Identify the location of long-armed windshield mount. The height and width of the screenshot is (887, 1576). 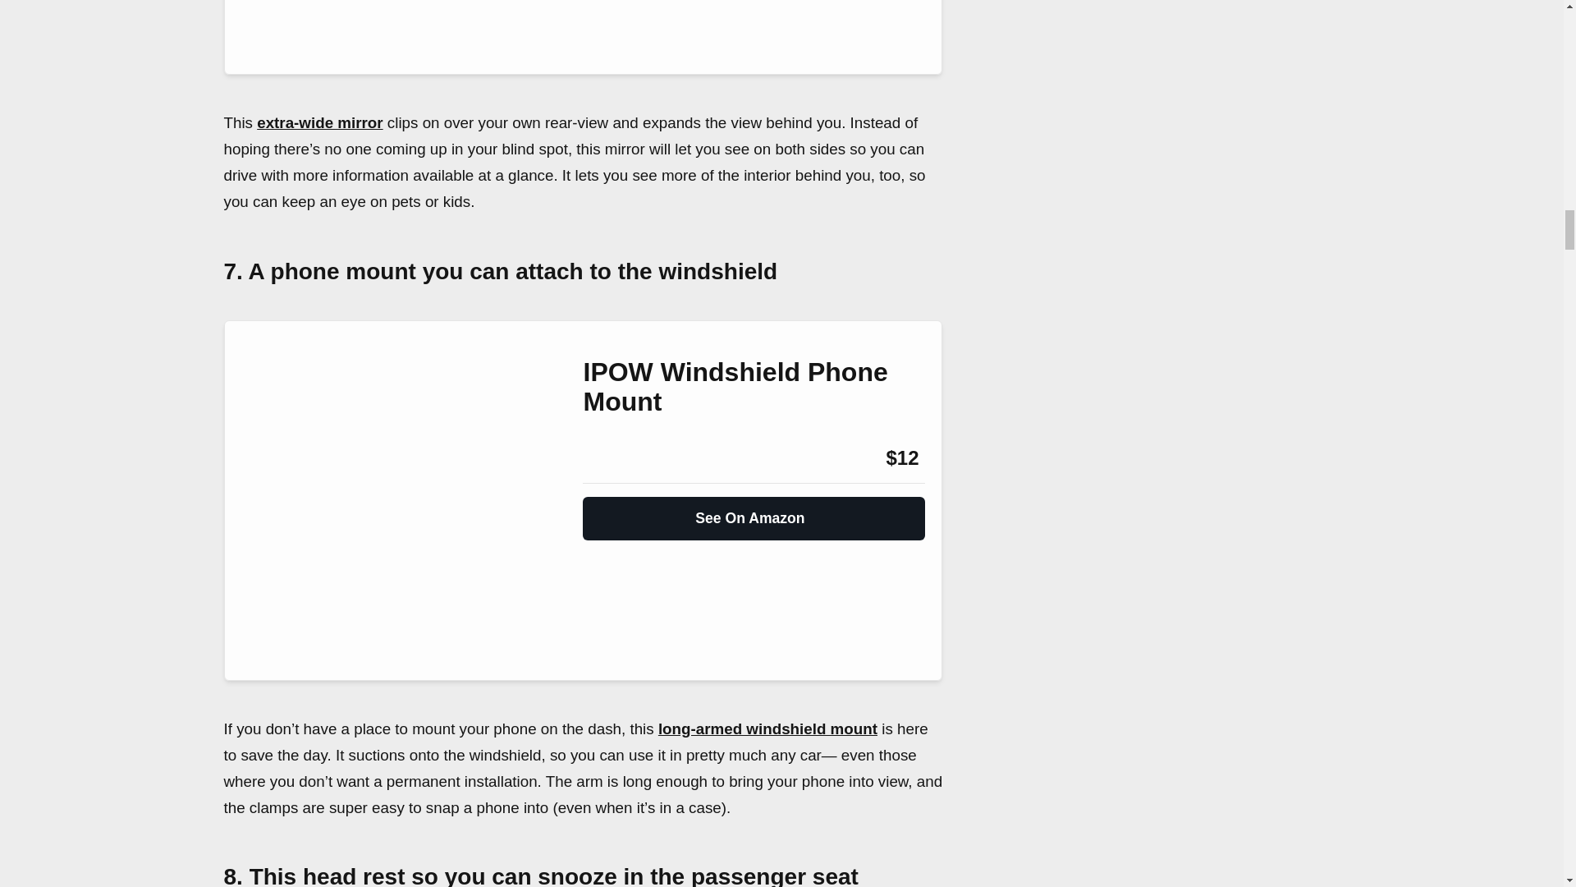
(768, 728).